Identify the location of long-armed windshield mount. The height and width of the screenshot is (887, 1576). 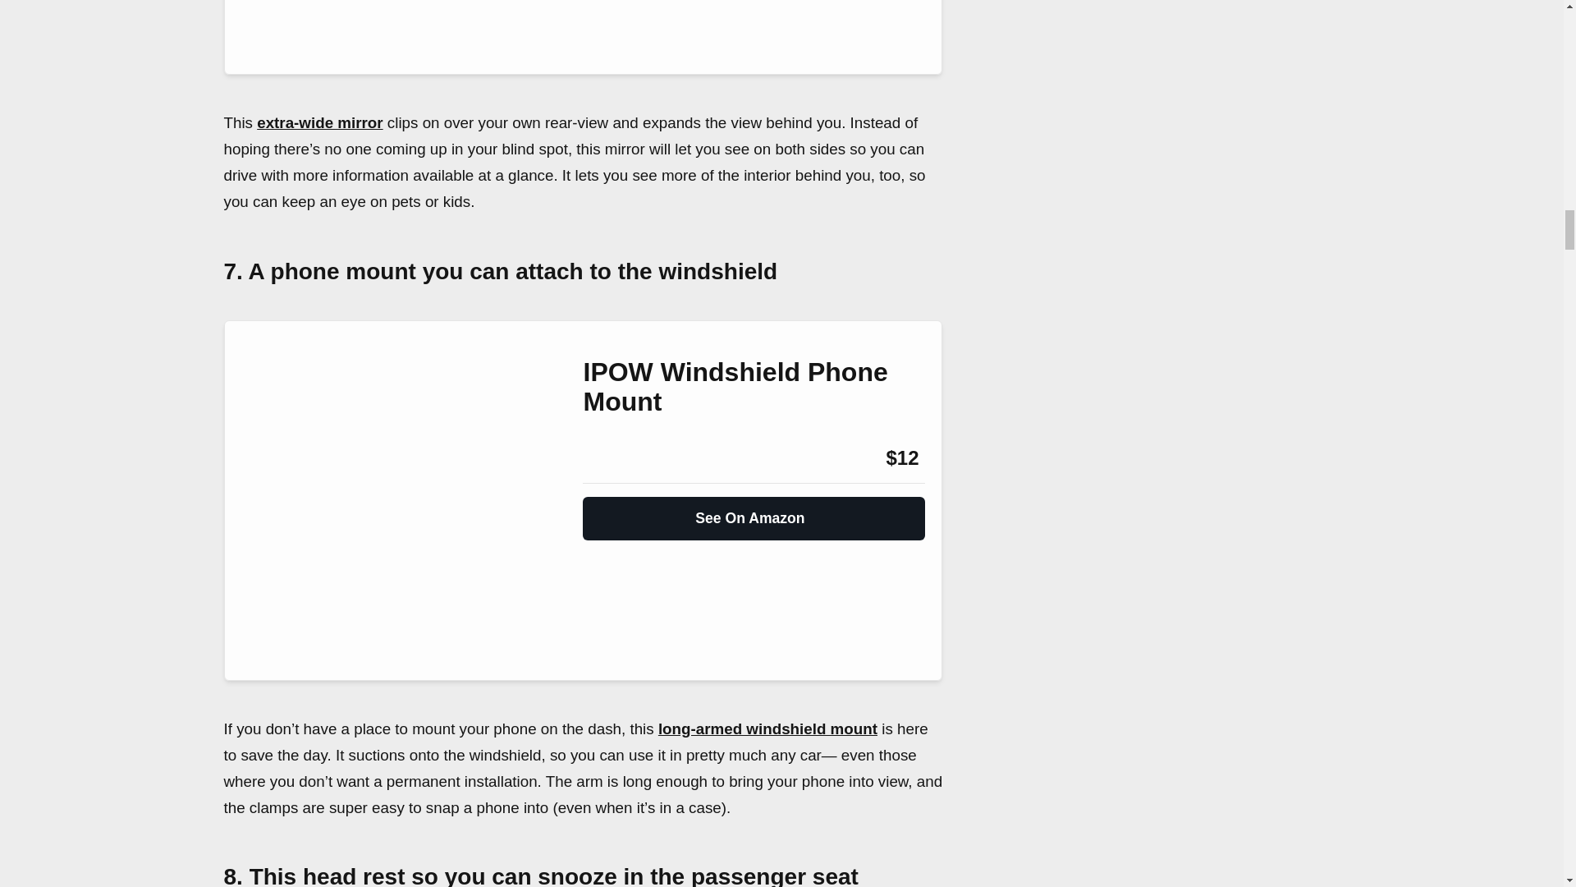
(768, 728).